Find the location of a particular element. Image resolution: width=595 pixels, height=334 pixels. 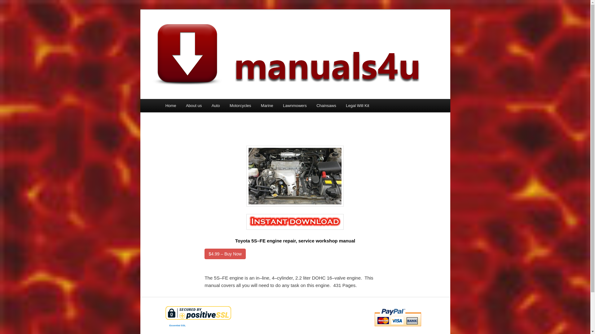

5S-FE is located at coordinates (295, 176).